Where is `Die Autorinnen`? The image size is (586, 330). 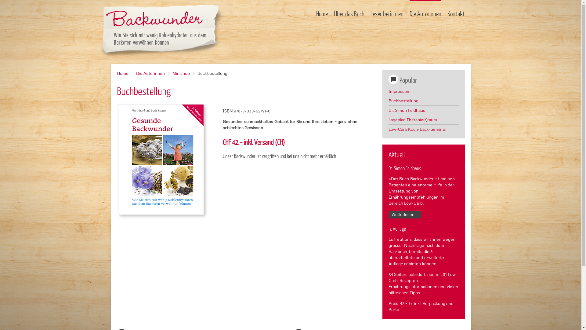 Die Autorinnen is located at coordinates (425, 14).